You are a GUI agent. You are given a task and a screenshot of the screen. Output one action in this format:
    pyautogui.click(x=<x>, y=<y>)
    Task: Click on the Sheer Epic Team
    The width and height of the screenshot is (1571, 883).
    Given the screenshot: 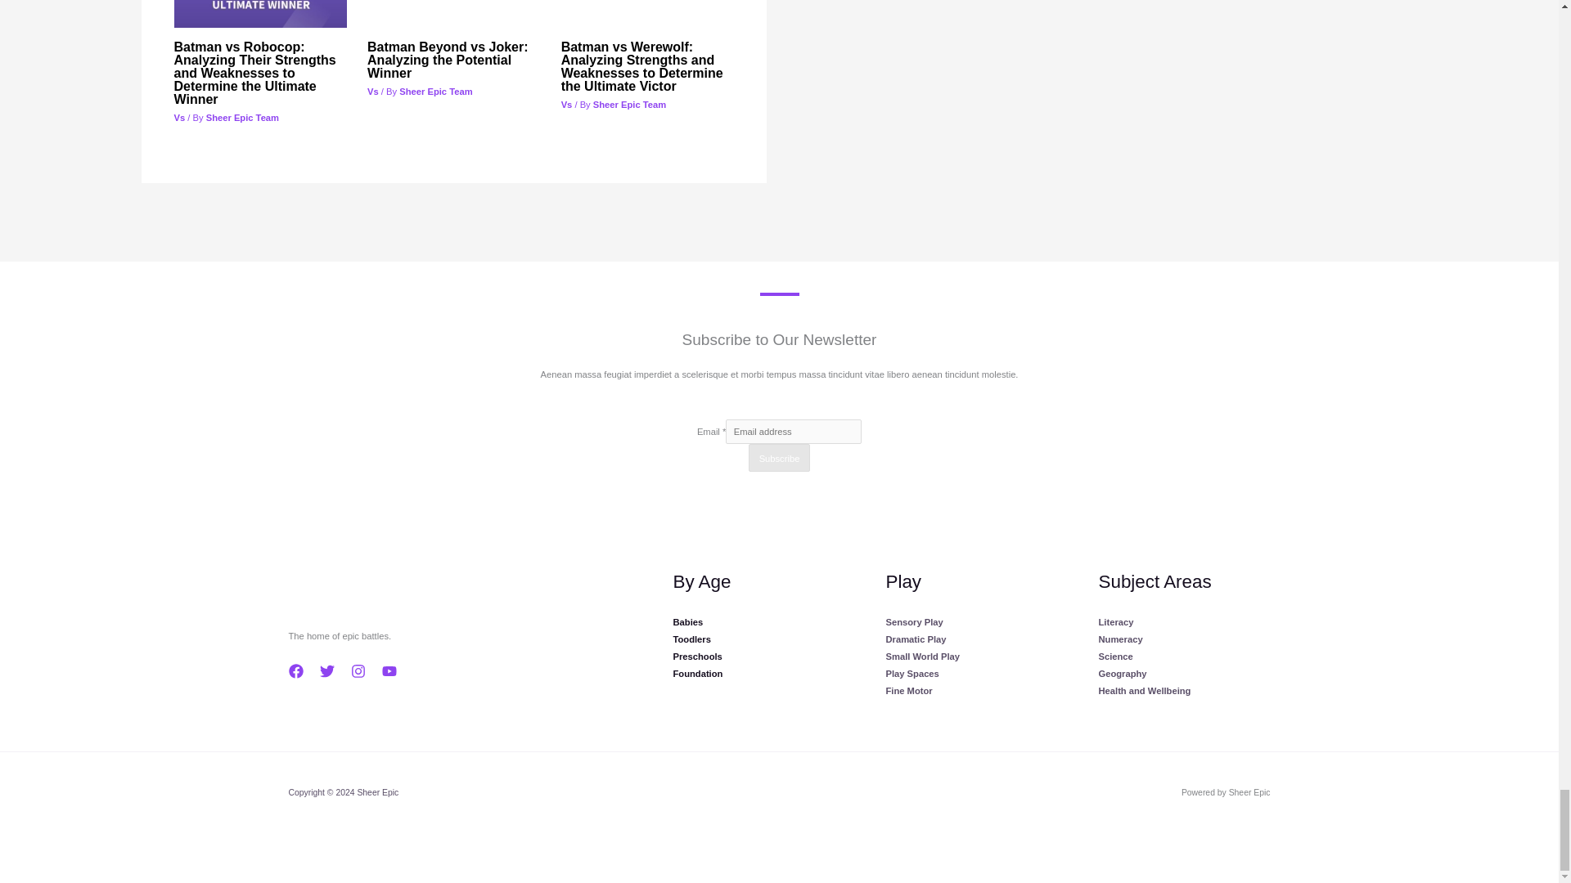 What is the action you would take?
    pyautogui.click(x=435, y=91)
    